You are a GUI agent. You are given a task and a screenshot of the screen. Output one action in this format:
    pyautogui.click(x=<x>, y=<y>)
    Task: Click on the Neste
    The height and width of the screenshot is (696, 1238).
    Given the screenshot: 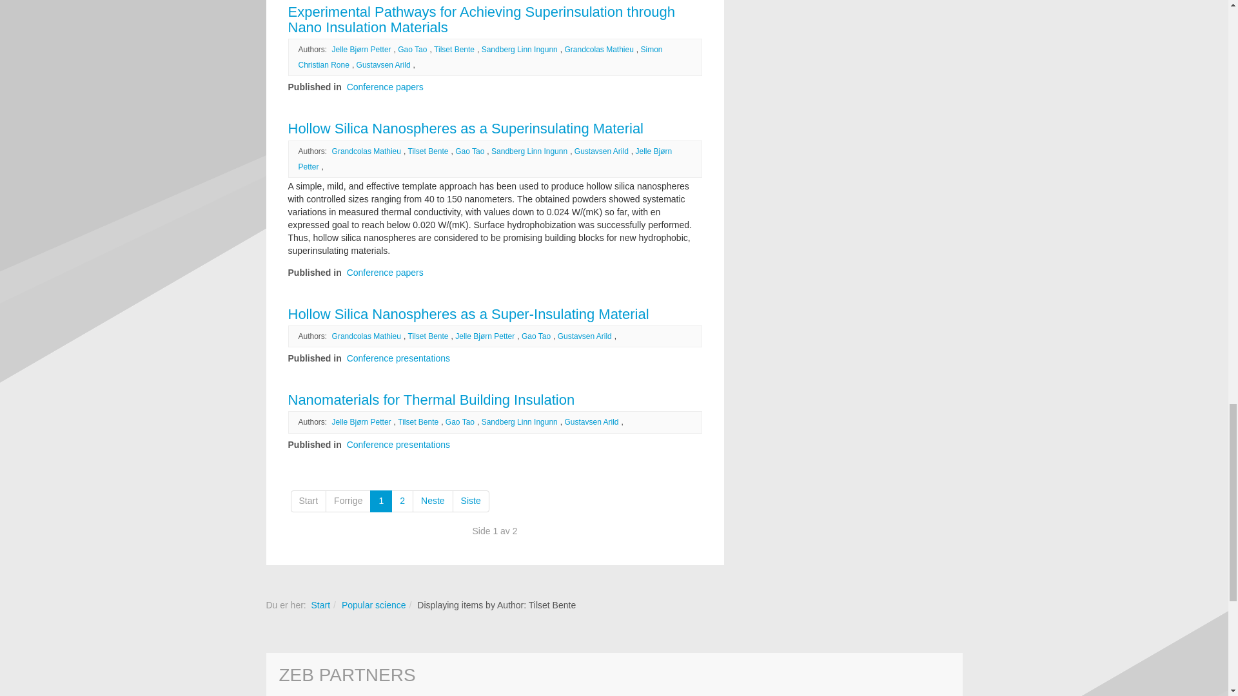 What is the action you would take?
    pyautogui.click(x=432, y=501)
    